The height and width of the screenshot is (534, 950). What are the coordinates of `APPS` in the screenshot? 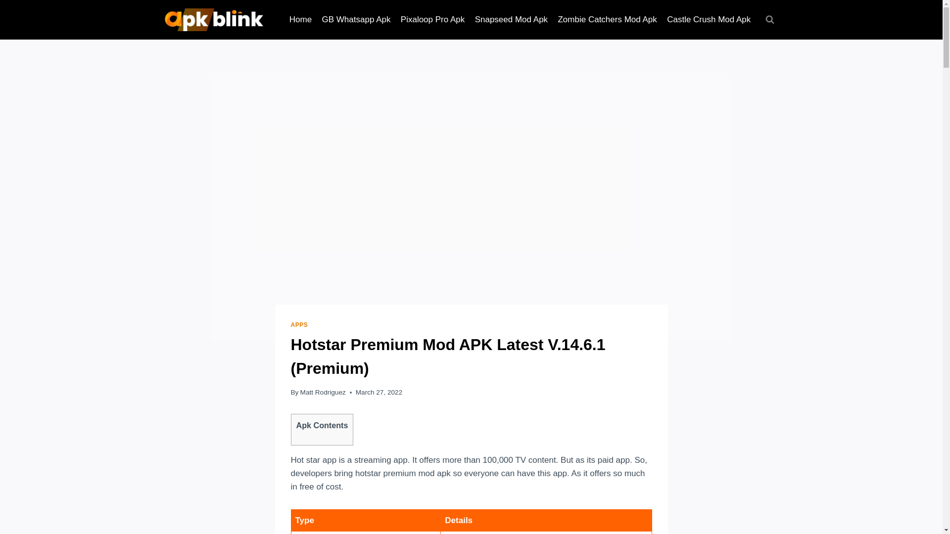 It's located at (299, 325).